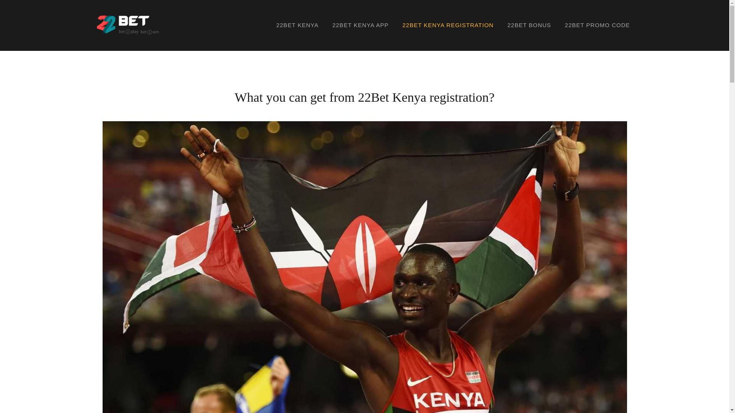 This screenshot has width=735, height=413. I want to click on 22BET KENYA APP, so click(361, 25).